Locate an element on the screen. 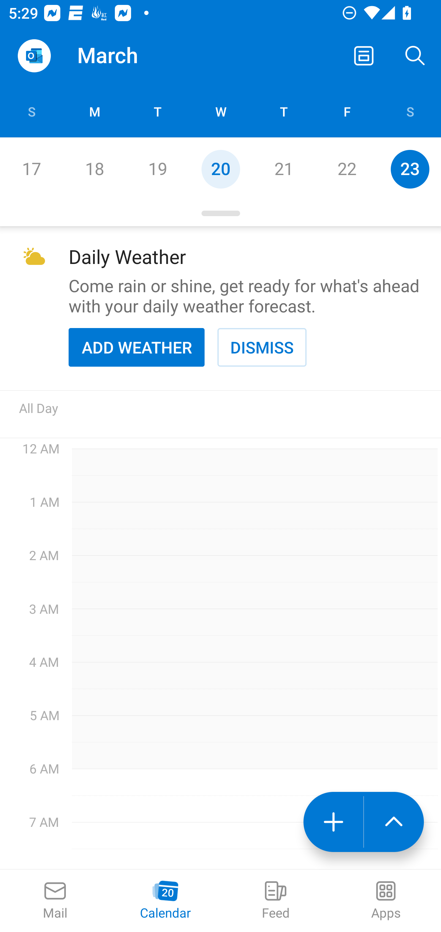 This screenshot has width=441, height=932. 20 Wednesday, March 20, today is located at coordinates (221, 169).